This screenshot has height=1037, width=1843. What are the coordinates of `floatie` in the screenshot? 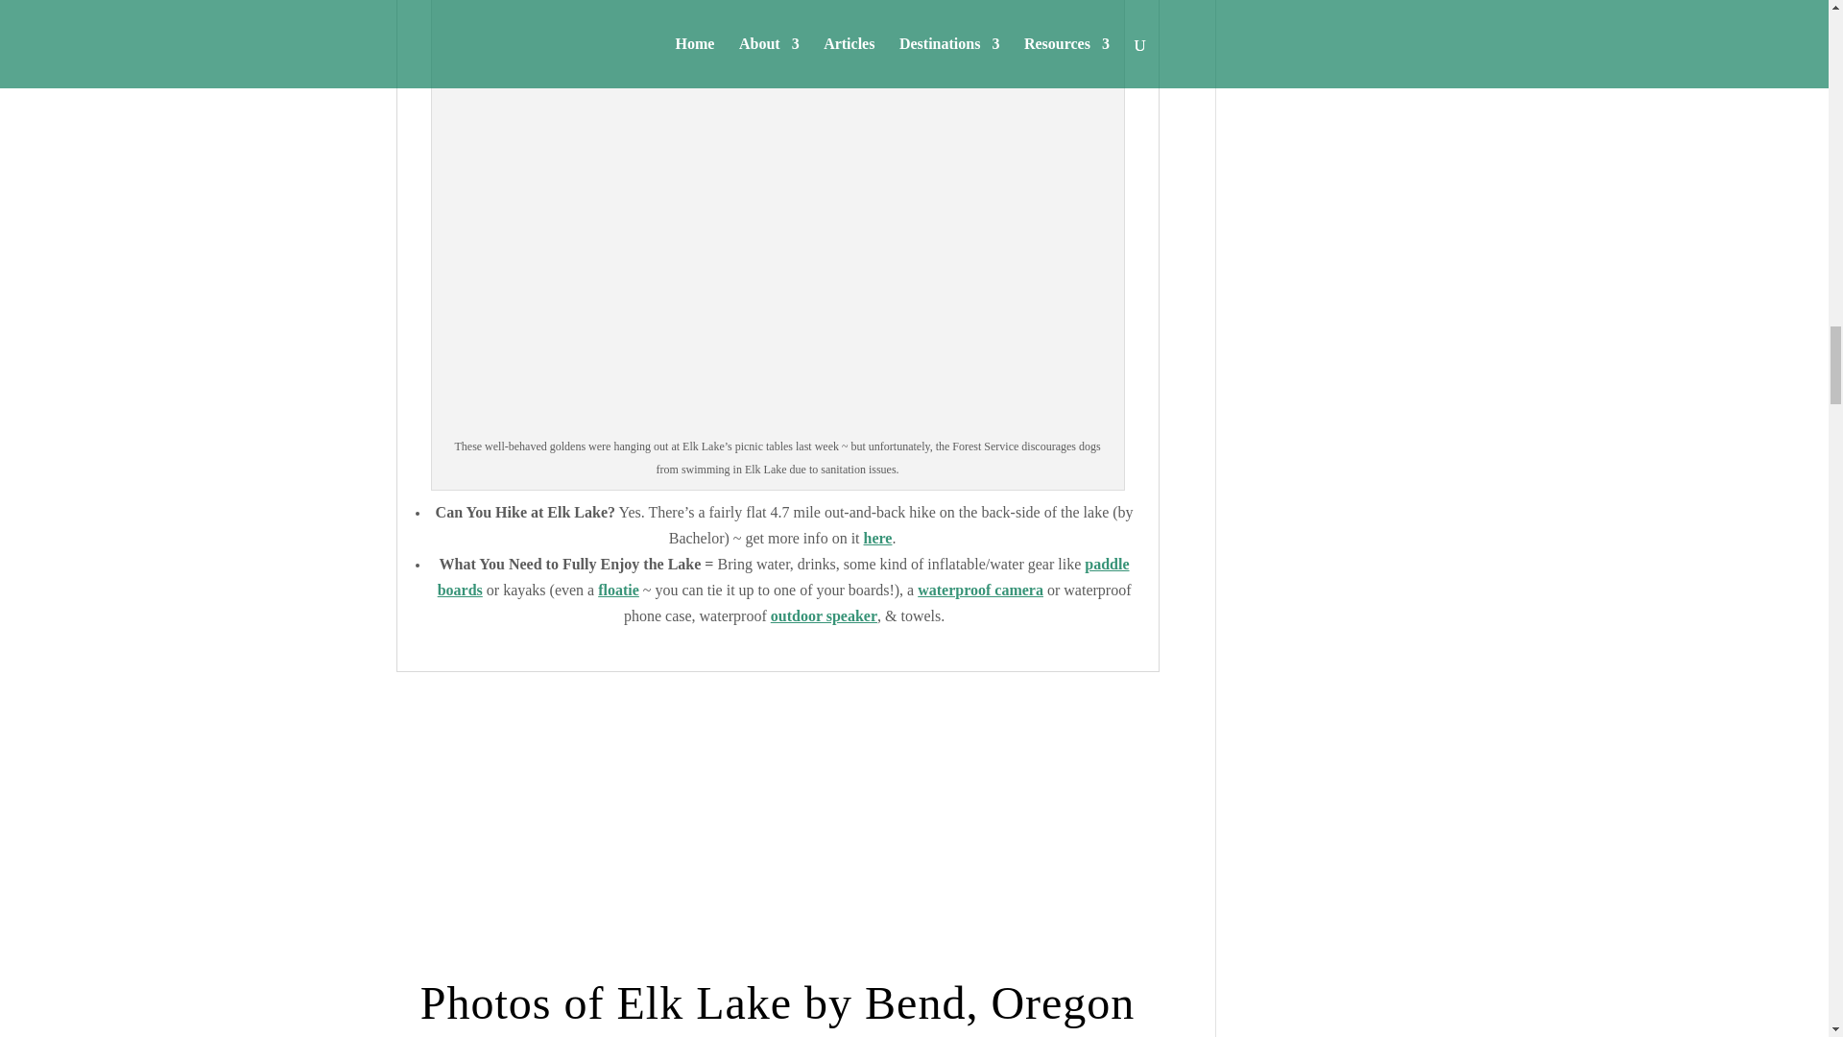 It's located at (618, 590).